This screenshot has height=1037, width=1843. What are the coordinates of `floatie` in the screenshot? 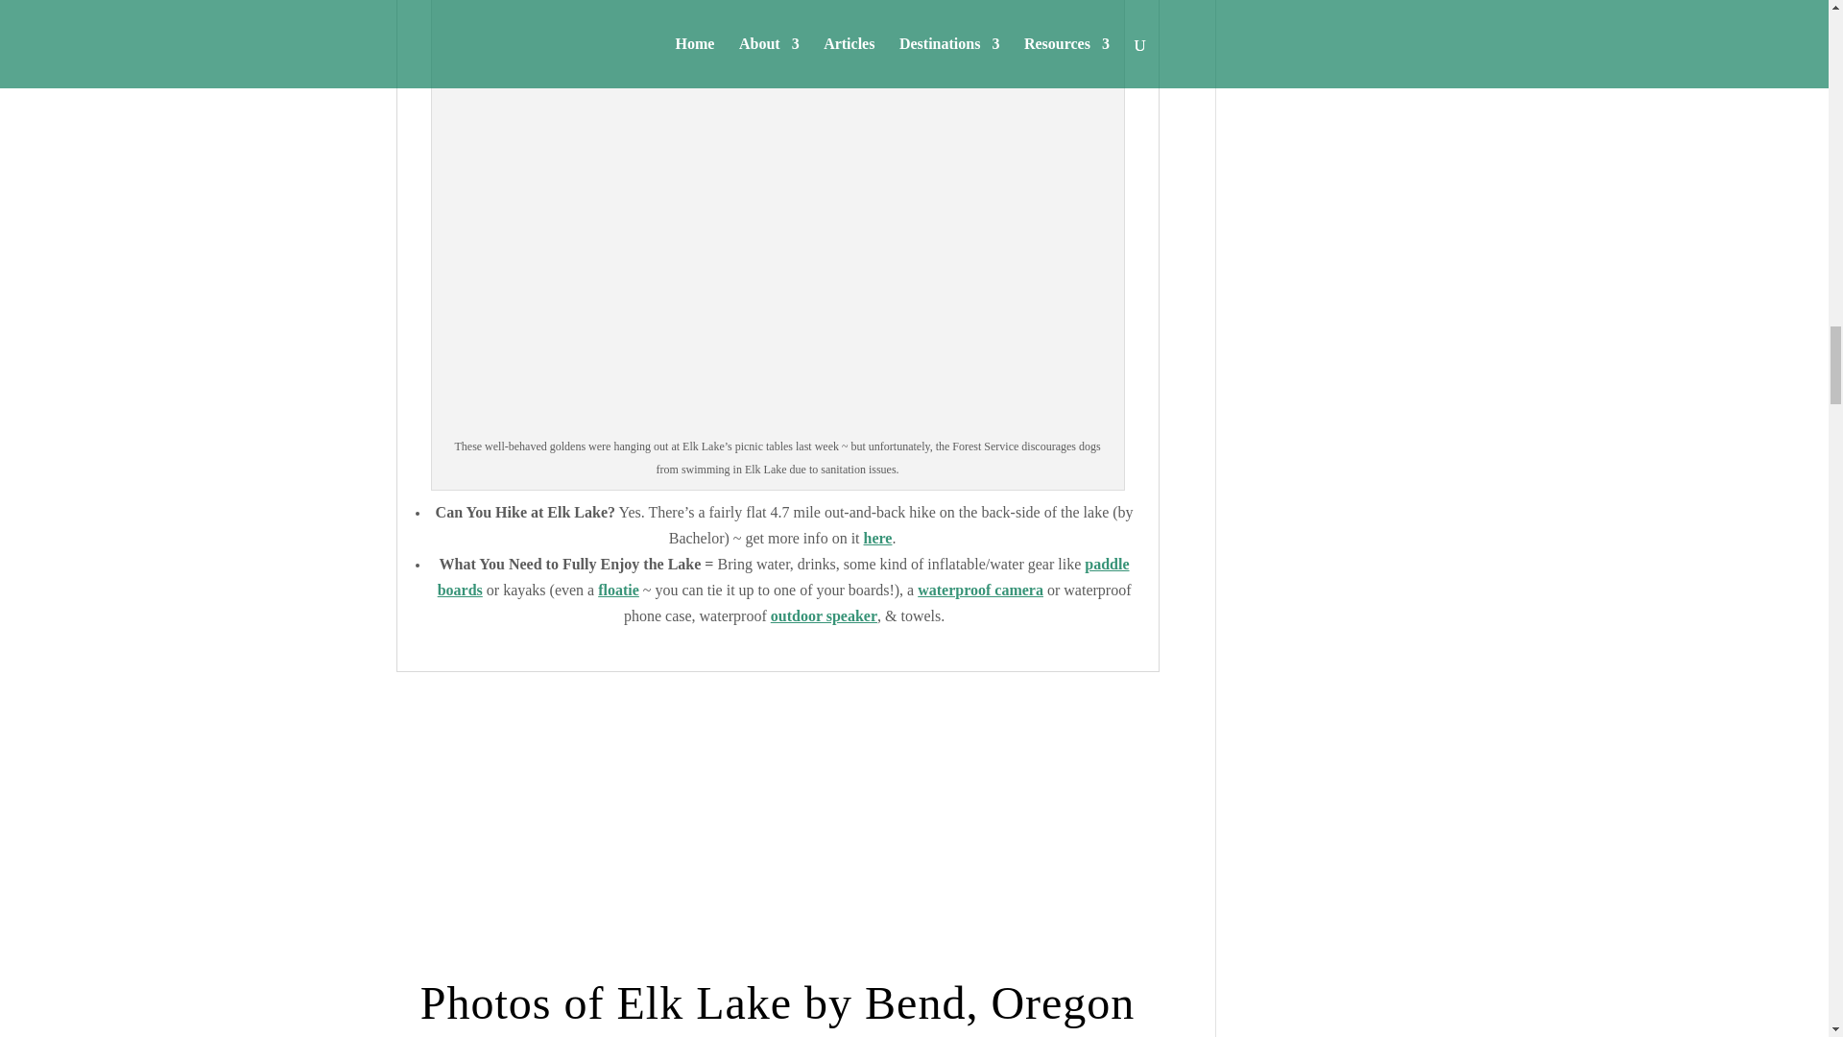 It's located at (618, 590).